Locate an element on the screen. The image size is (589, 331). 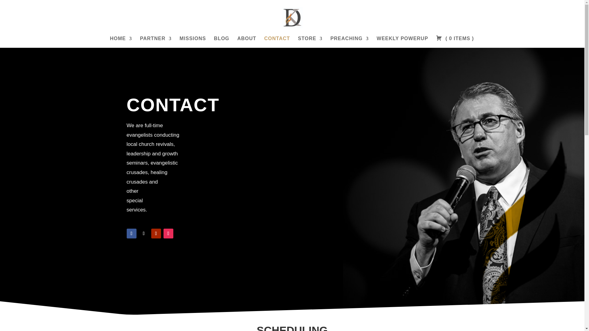
Follow on X is located at coordinates (143, 234).